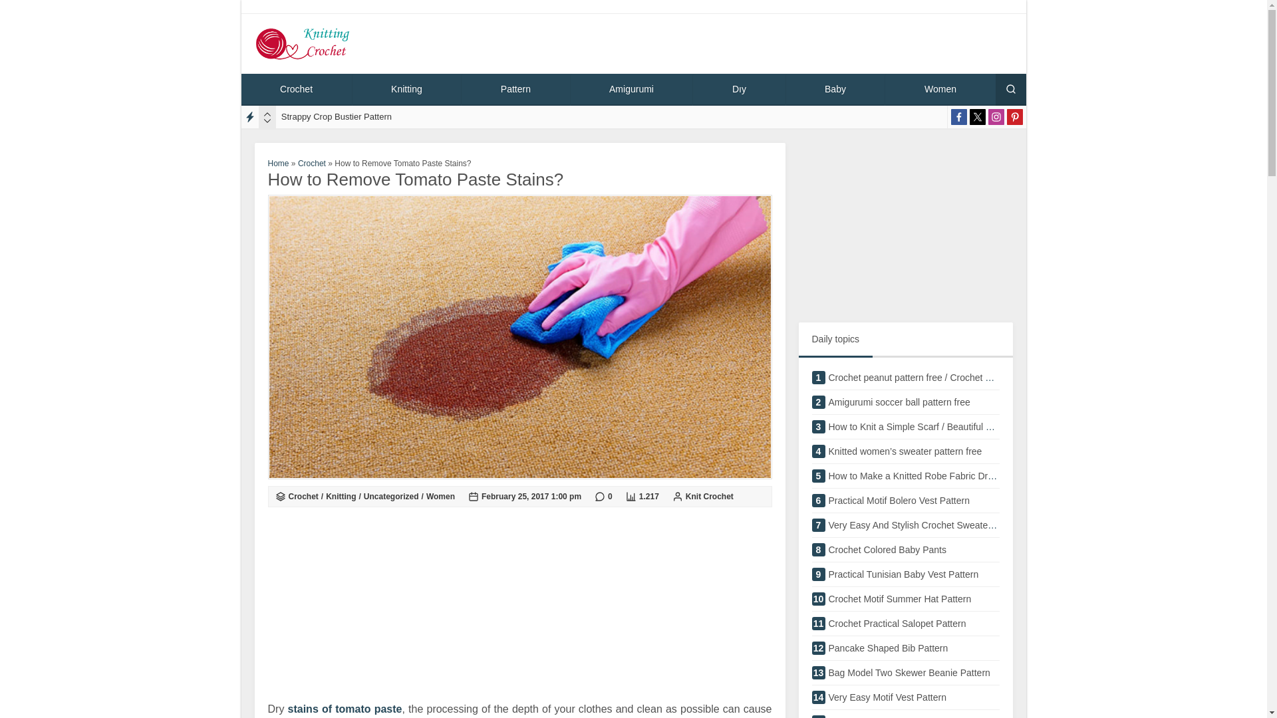 The image size is (1277, 718). What do you see at coordinates (996, 117) in the screenshot?
I see `Follow us on Instagram` at bounding box center [996, 117].